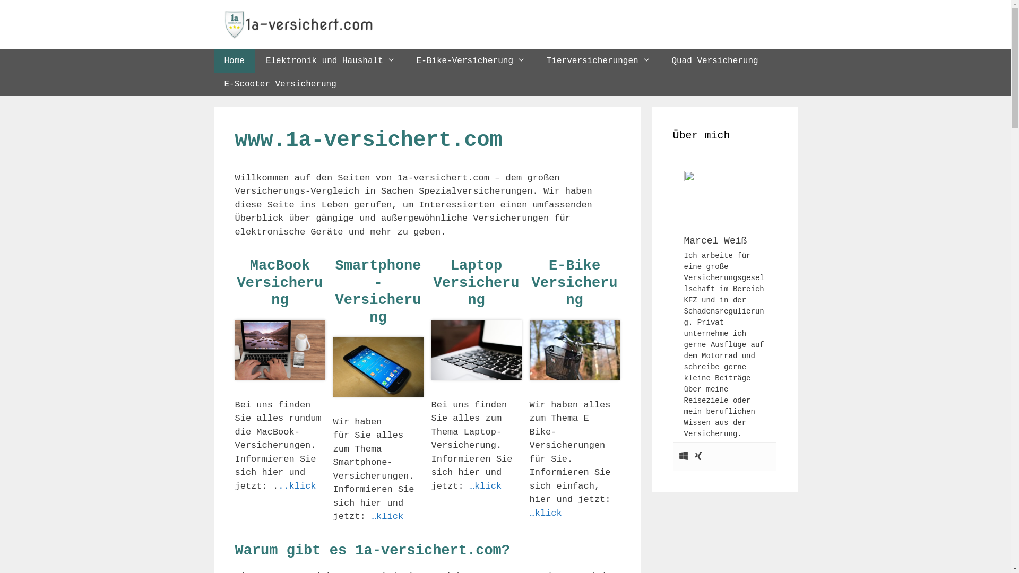 This screenshot has width=1019, height=573. I want to click on MacBook-Versicherung, so click(280, 349).